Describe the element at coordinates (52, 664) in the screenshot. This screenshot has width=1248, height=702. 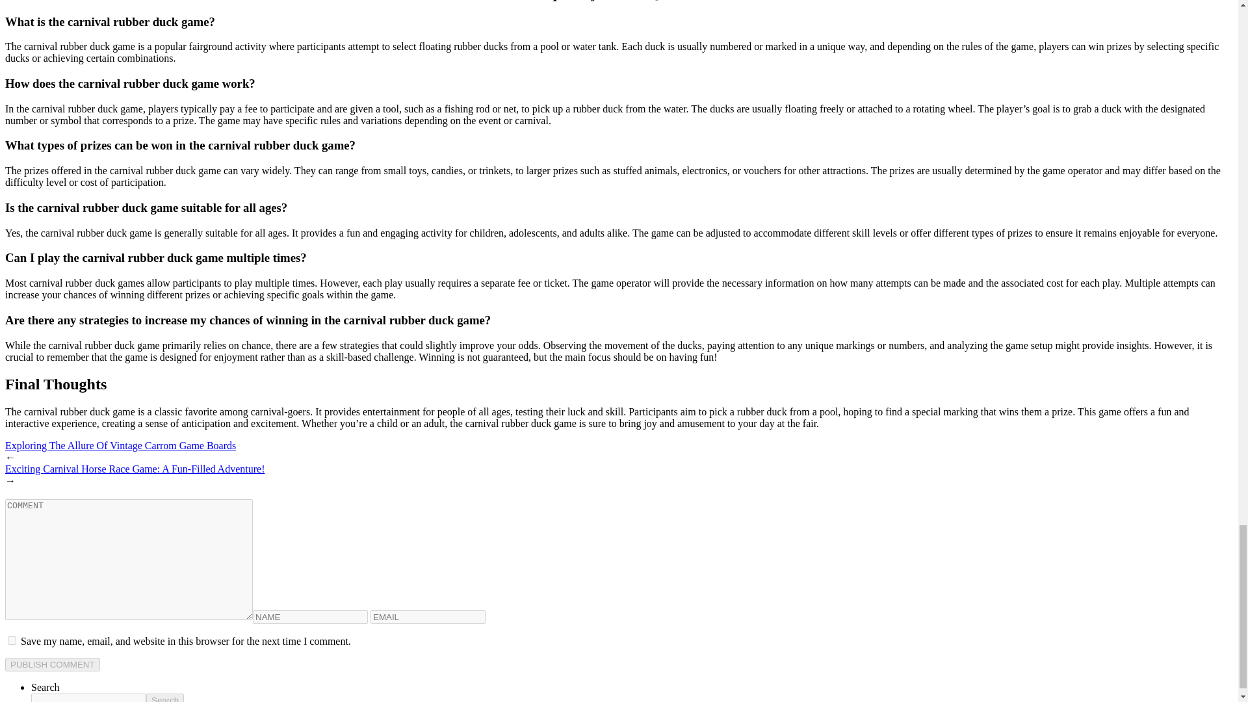
I see `PUBLISH COMMENT` at that location.